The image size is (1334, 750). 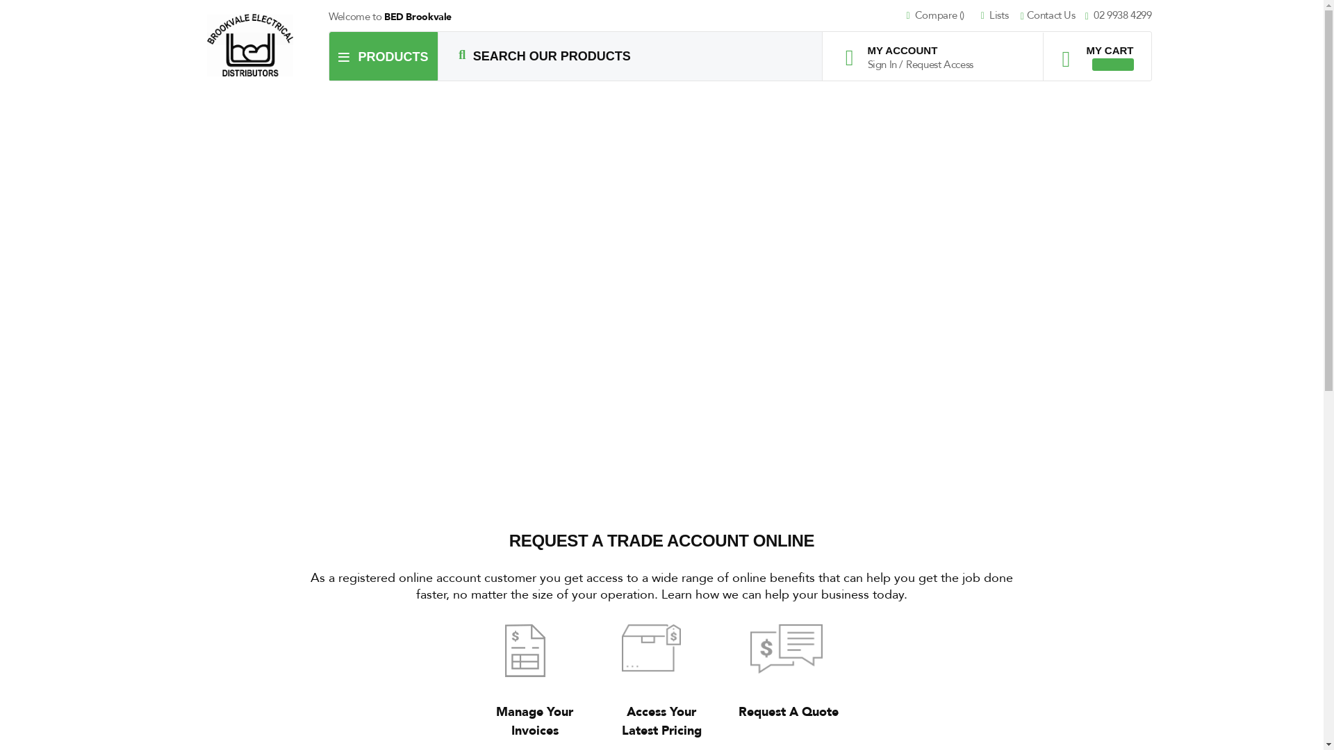 I want to click on Search, so click(x=462, y=56).